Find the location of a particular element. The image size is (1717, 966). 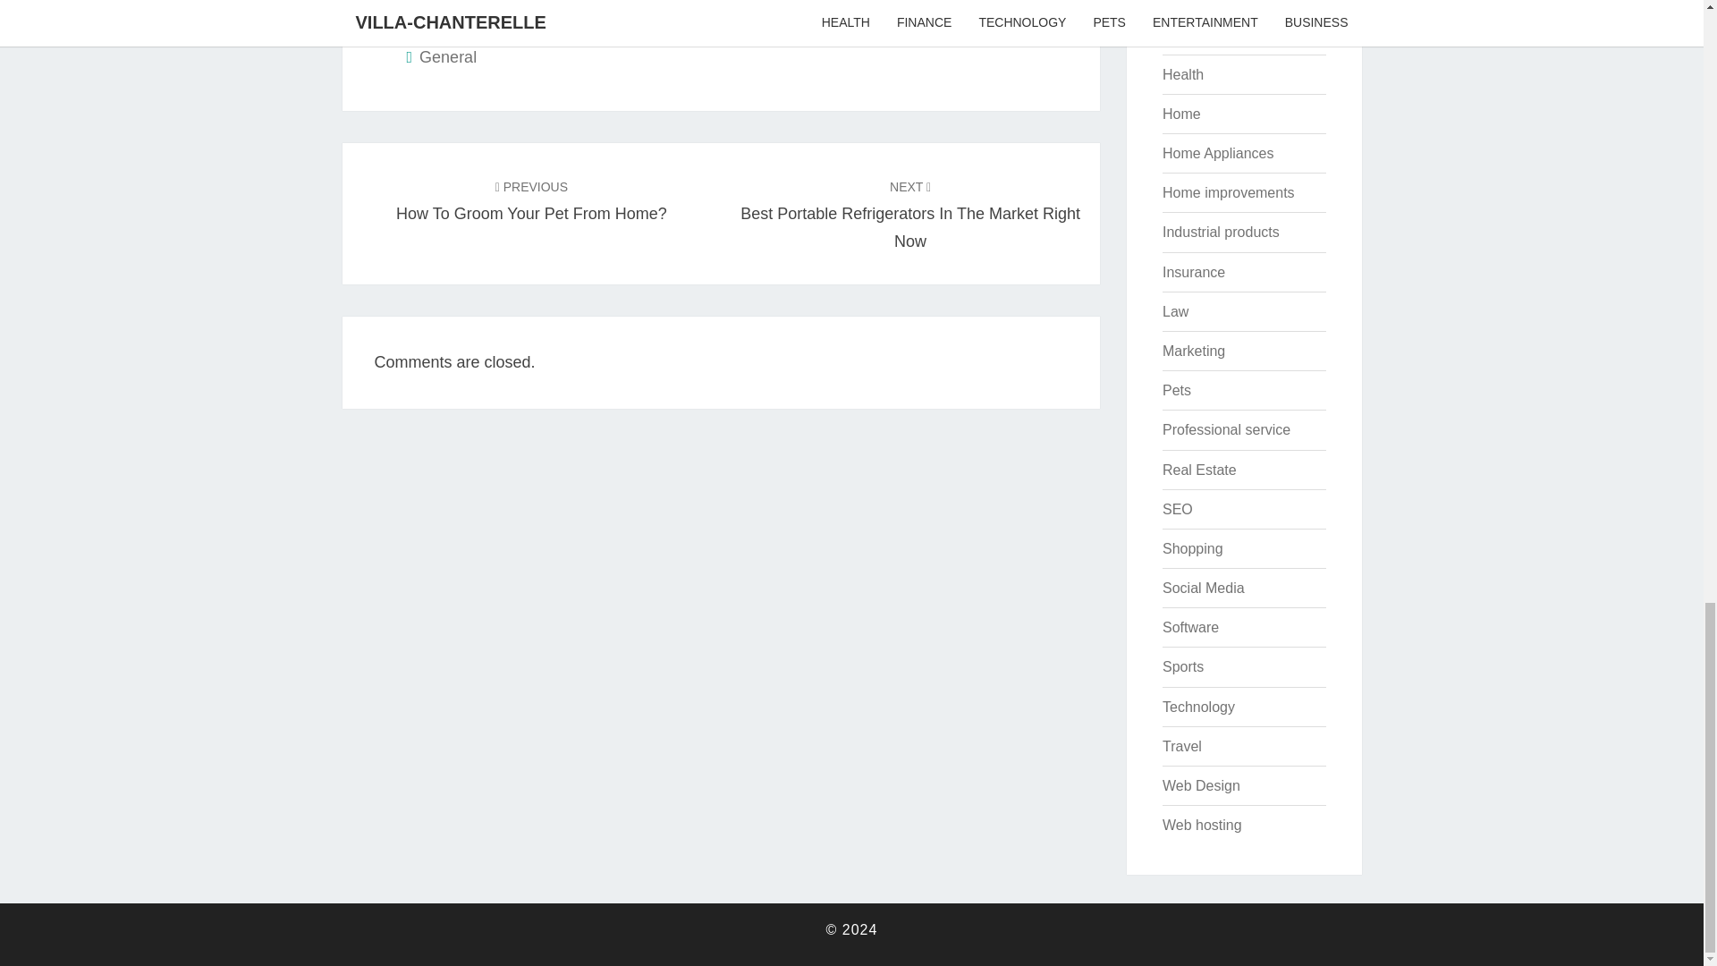

Home improvements is located at coordinates (1180, 114).